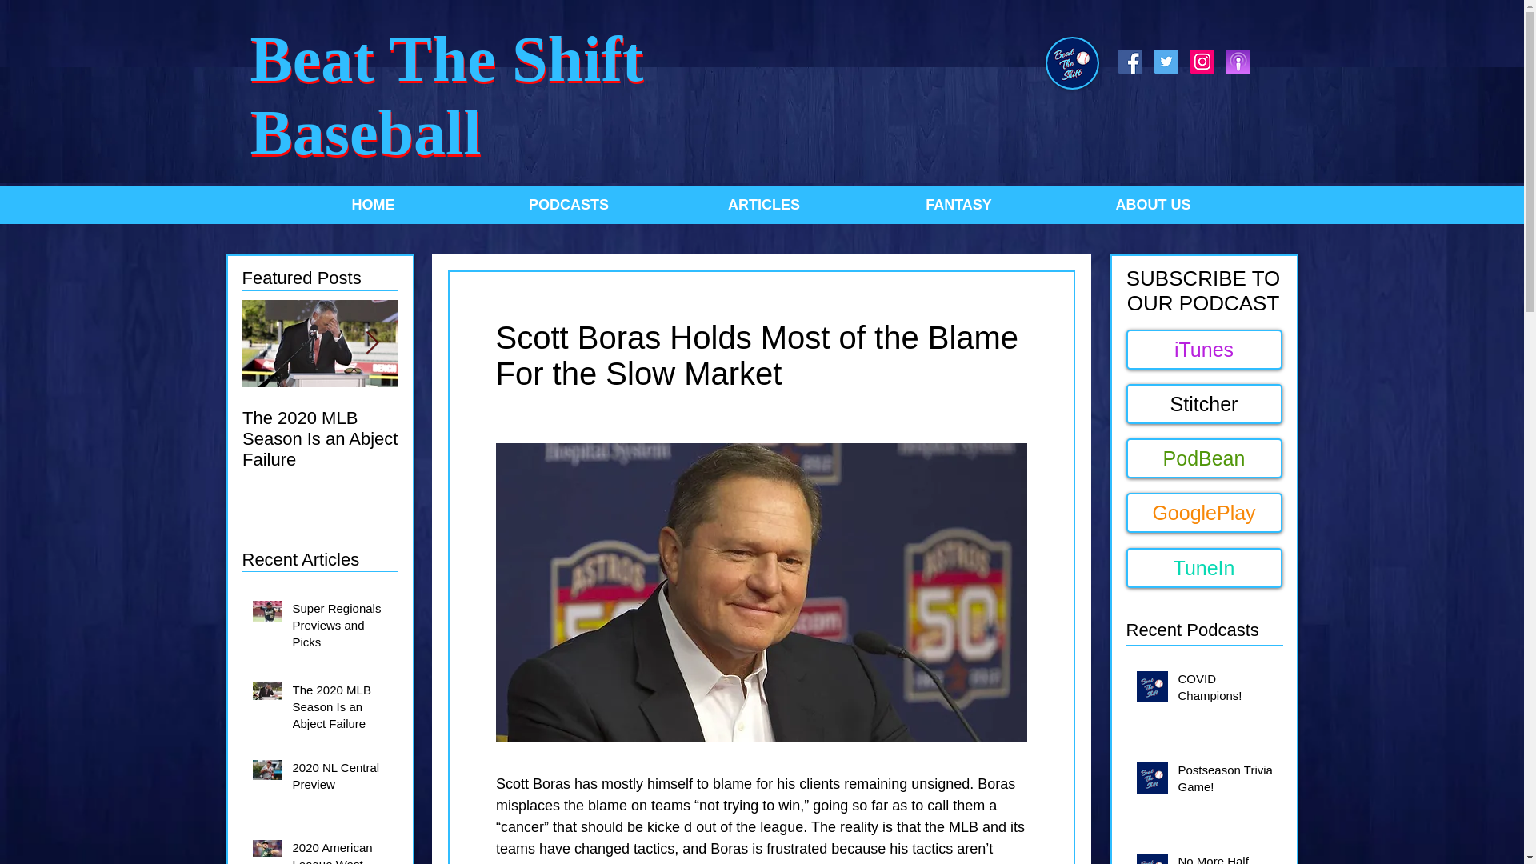  What do you see at coordinates (1227, 781) in the screenshot?
I see `Postseason Trivia Game!` at bounding box center [1227, 781].